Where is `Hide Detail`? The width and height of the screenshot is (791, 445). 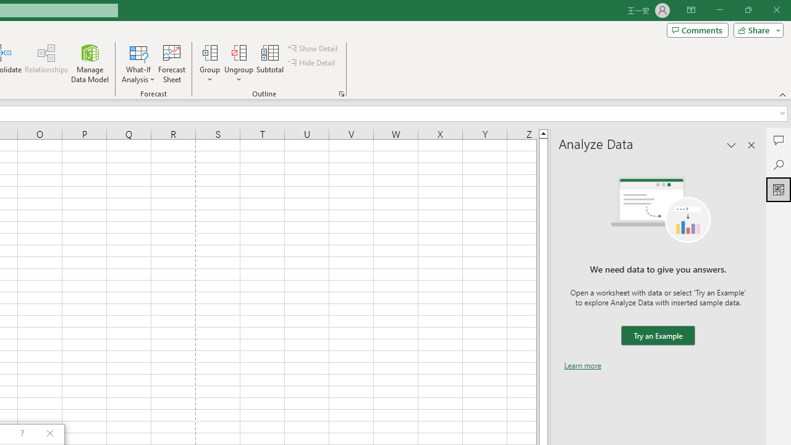
Hide Detail is located at coordinates (313, 63).